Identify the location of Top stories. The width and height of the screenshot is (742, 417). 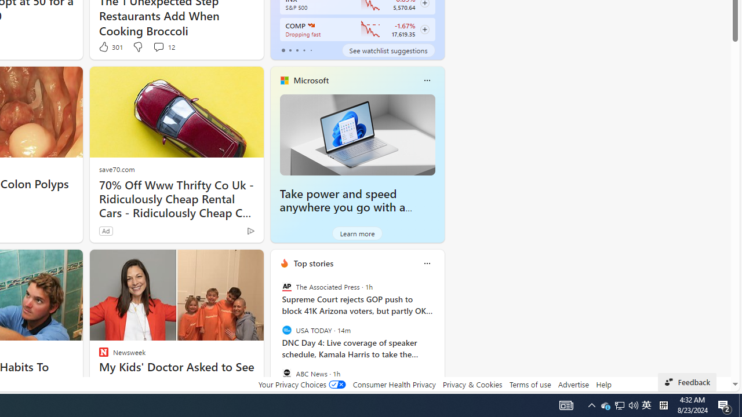
(313, 263).